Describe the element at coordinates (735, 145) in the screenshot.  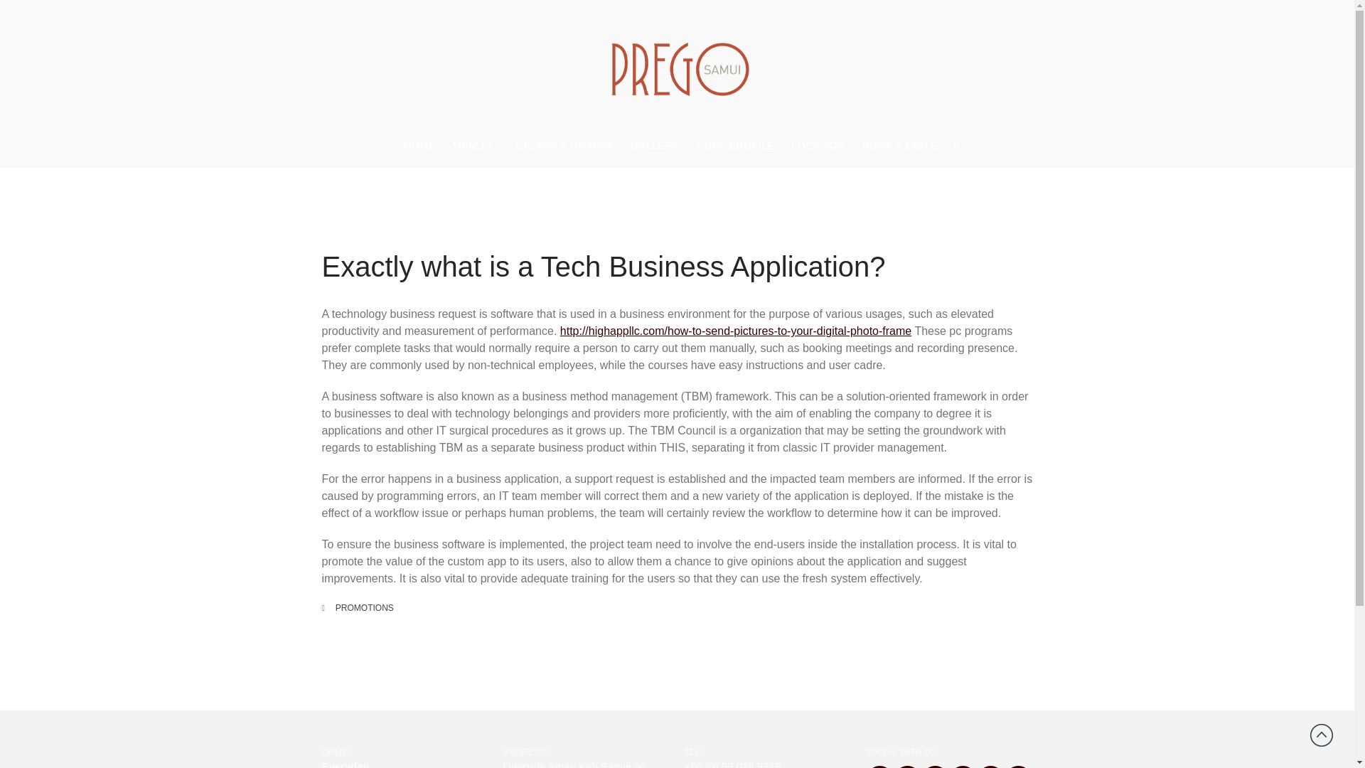
I see `CHEF PROFILE` at that location.